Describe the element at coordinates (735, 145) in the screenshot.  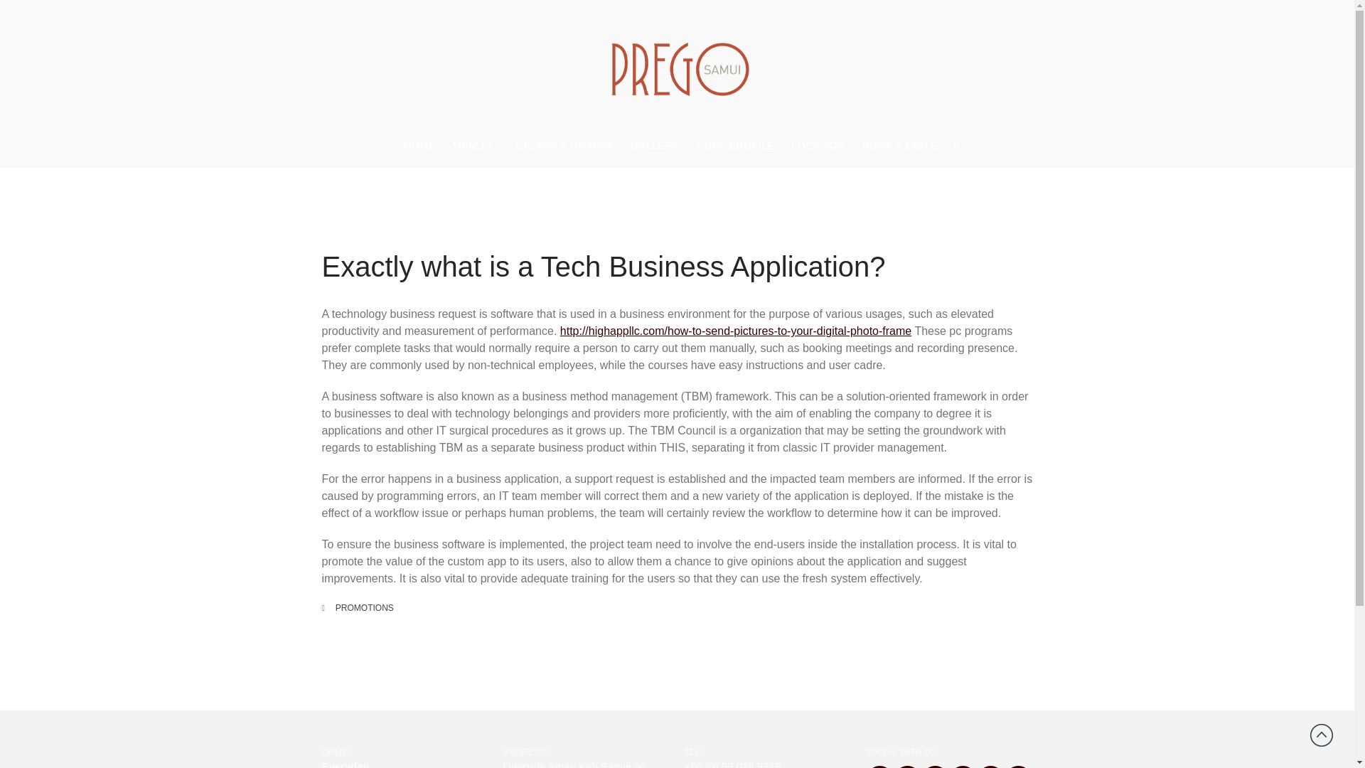
I see `CHEF PROFILE` at that location.